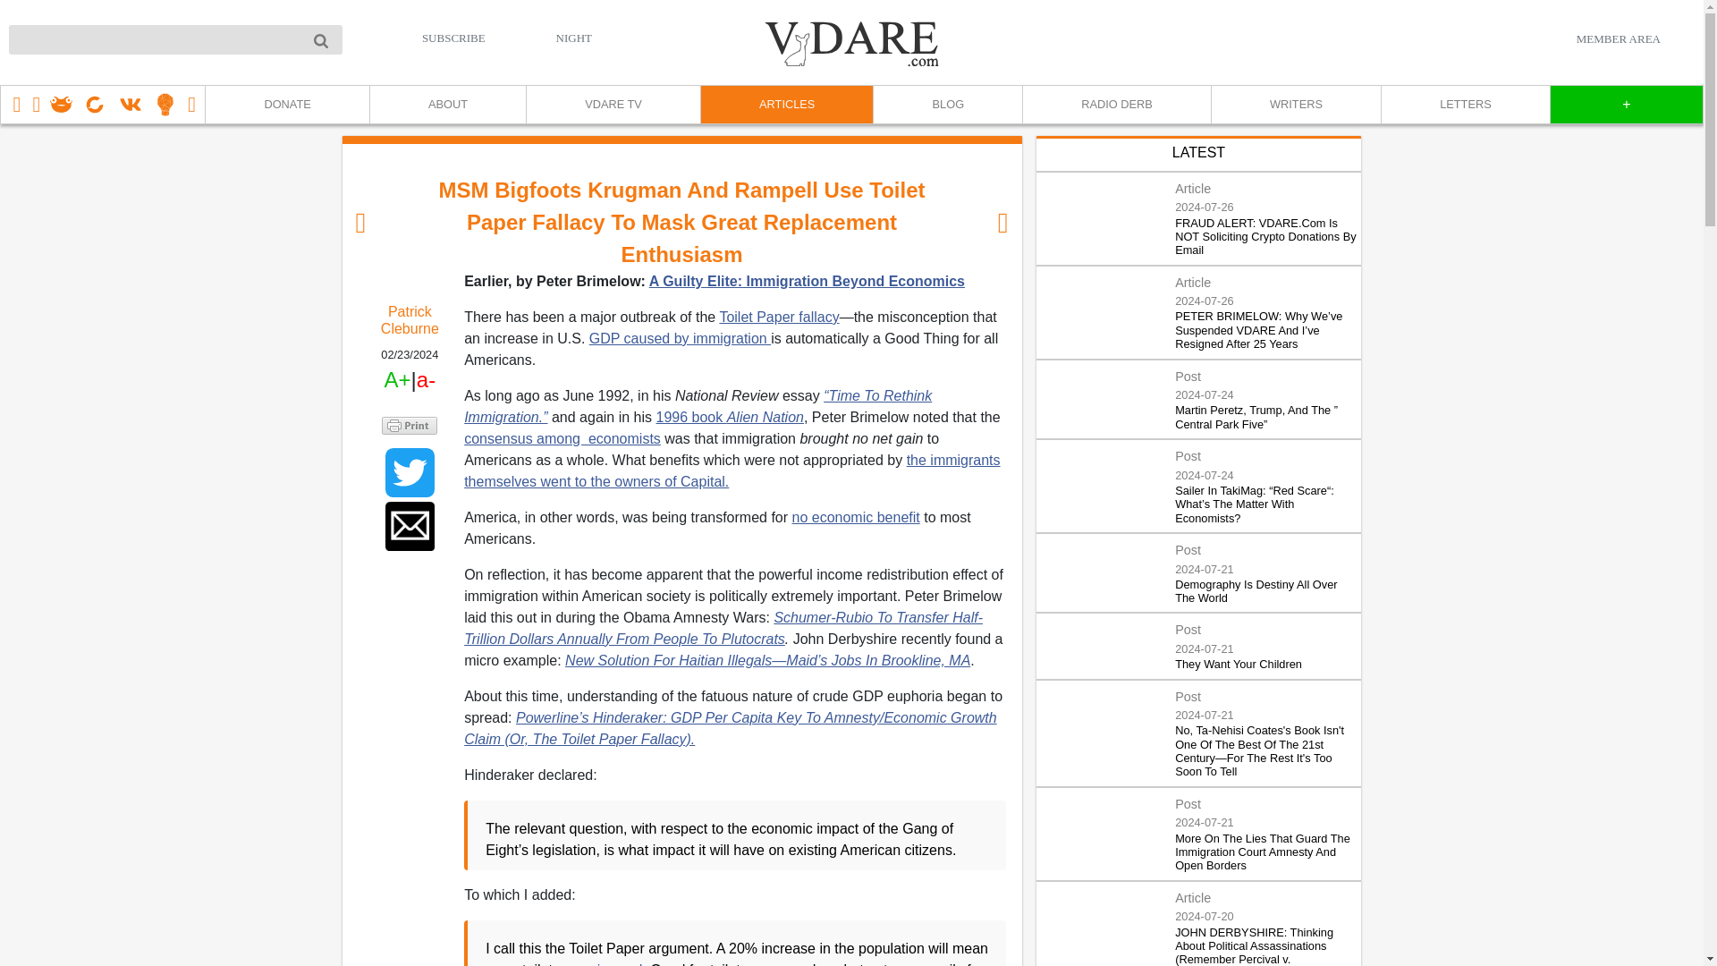 The height and width of the screenshot is (966, 1717). What do you see at coordinates (447, 105) in the screenshot?
I see `ABOUT` at bounding box center [447, 105].